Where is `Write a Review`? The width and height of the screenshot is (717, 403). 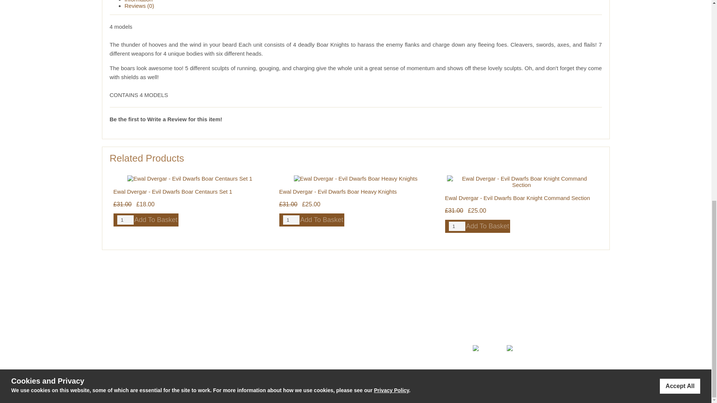 Write a Review is located at coordinates (167, 119).